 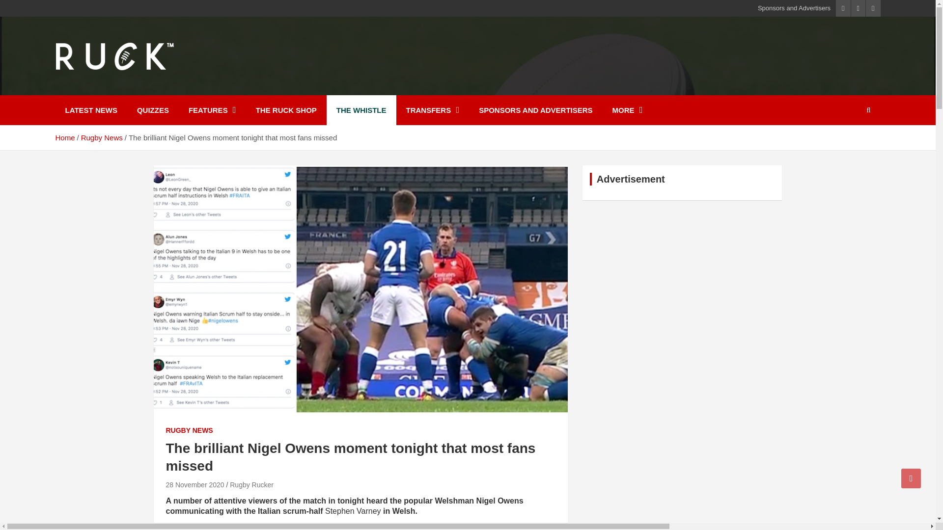 I want to click on LATEST NEWS, so click(x=90, y=110).